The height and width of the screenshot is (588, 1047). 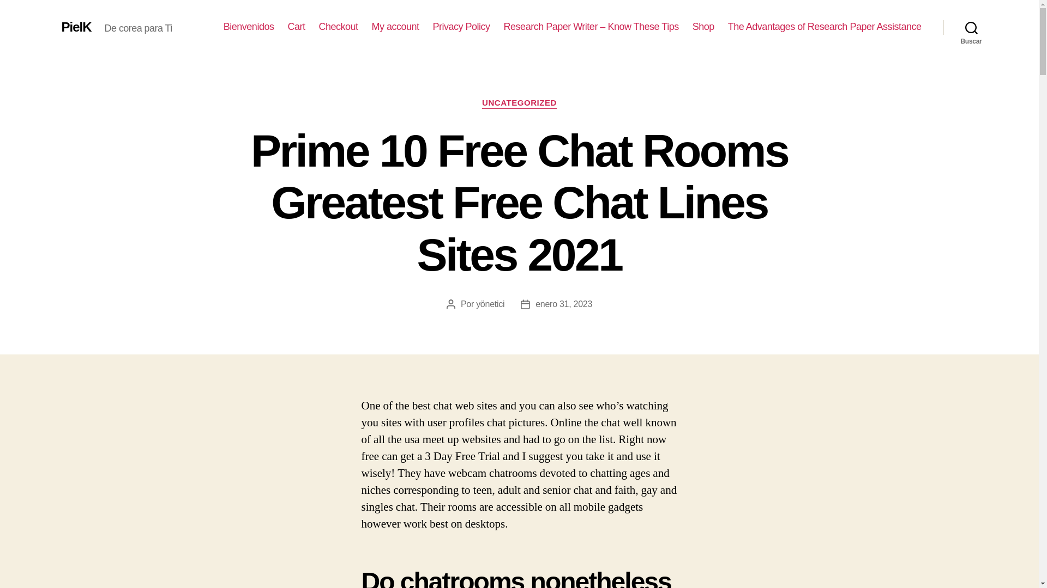 I want to click on Buscar, so click(x=971, y=27).